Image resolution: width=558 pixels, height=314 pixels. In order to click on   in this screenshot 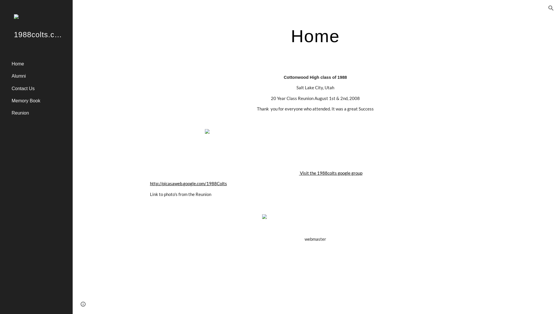, I will do `click(299, 173)`.